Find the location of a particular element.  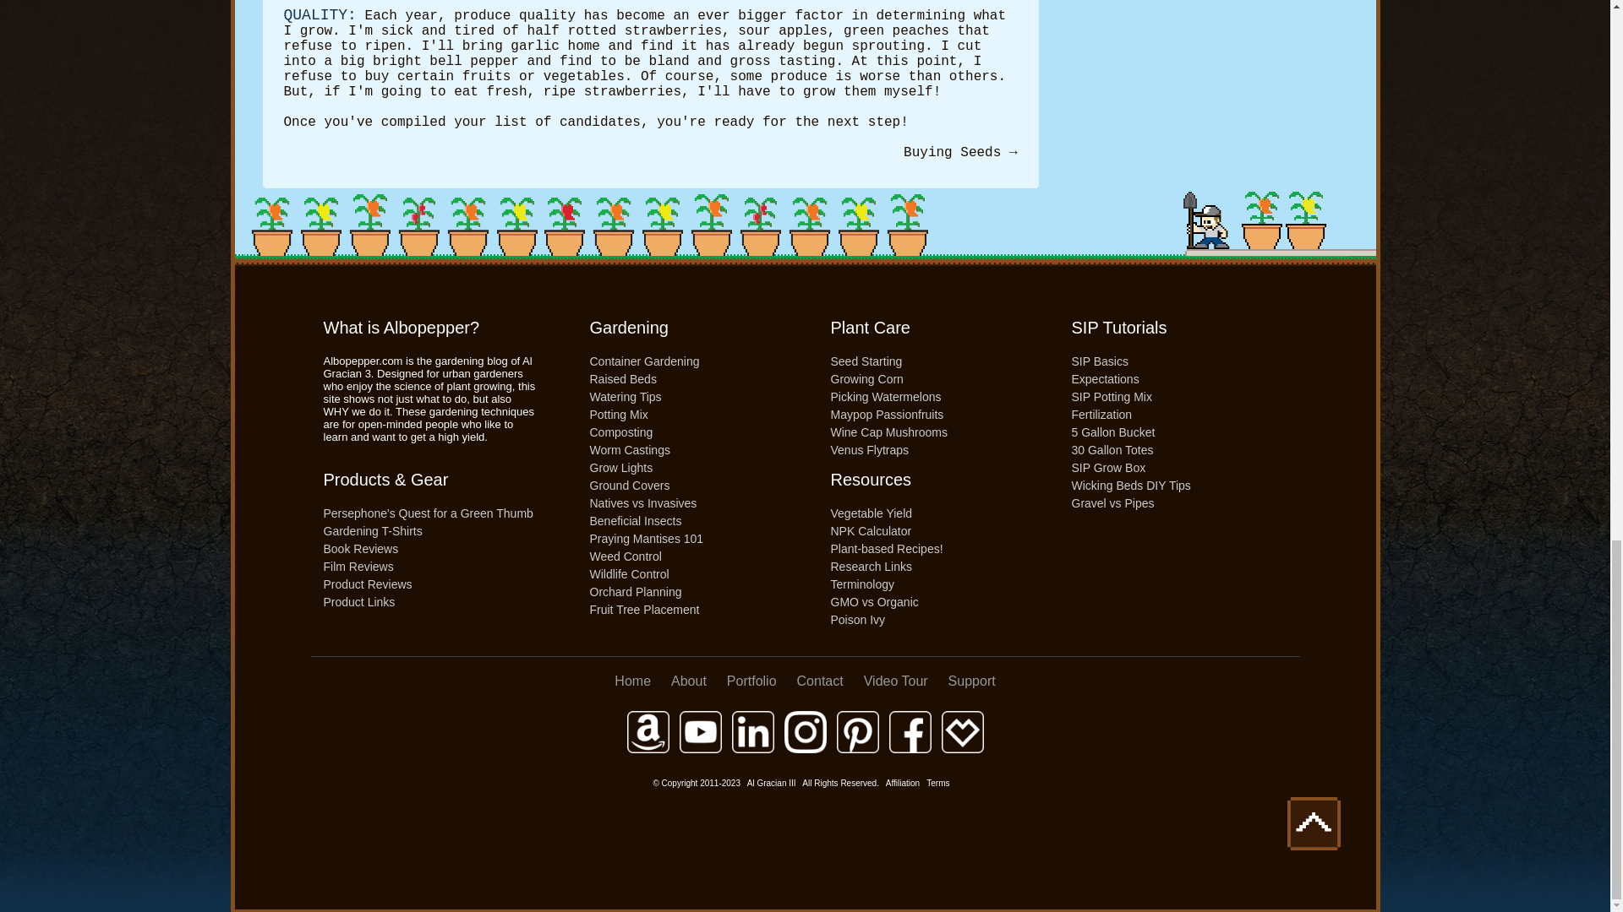

Amazon Storefront is located at coordinates (648, 731).